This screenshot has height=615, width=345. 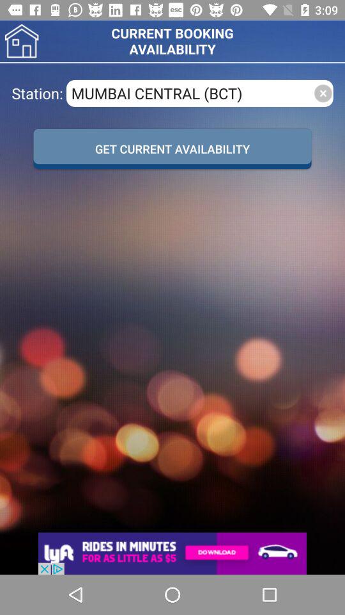 I want to click on open advertisement page, so click(x=172, y=553).